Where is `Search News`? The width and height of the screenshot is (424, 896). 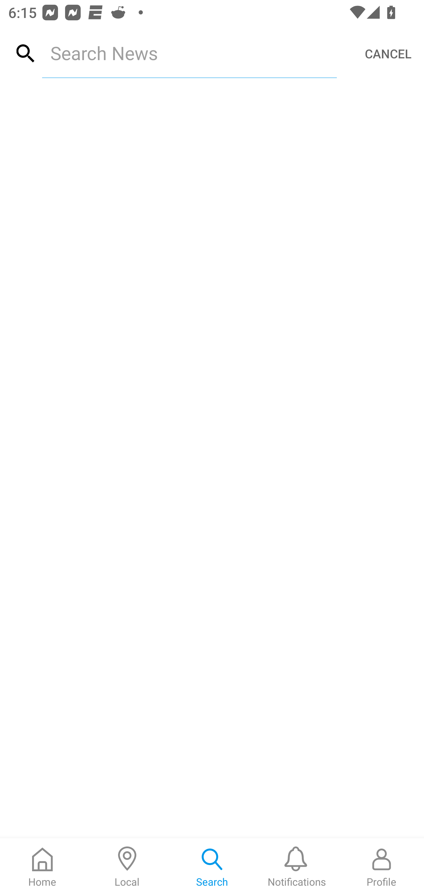
Search News is located at coordinates (189, 53).